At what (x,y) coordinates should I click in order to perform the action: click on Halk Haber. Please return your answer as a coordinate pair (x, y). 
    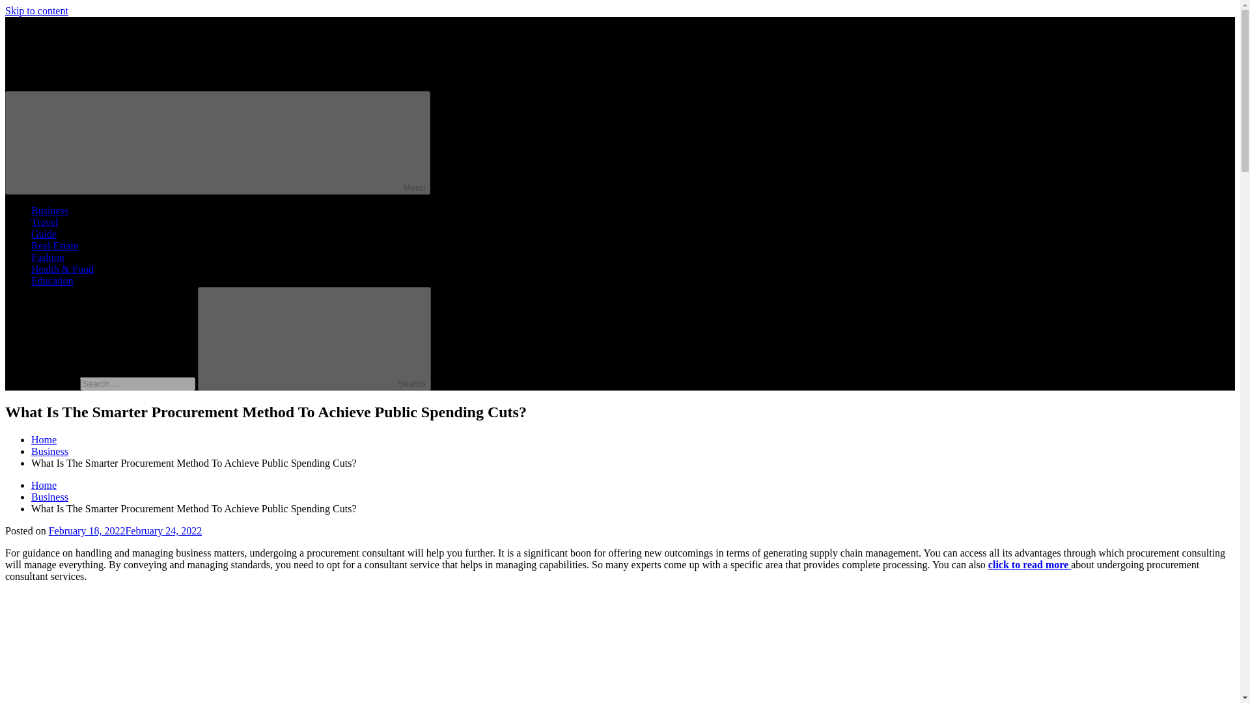
    Looking at the image, I should click on (29, 107).